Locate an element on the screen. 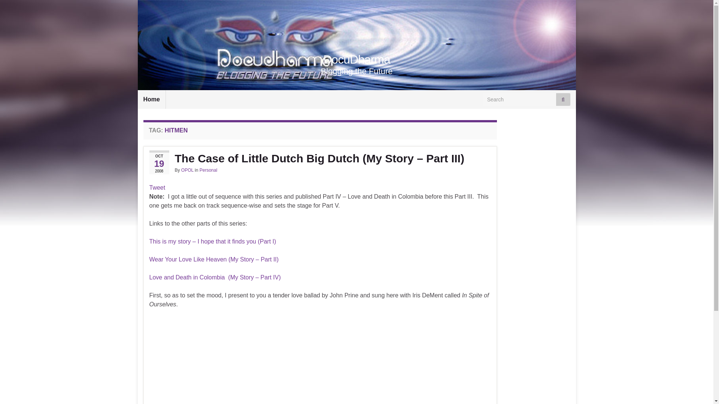 The image size is (719, 404). OPOL is located at coordinates (187, 170).